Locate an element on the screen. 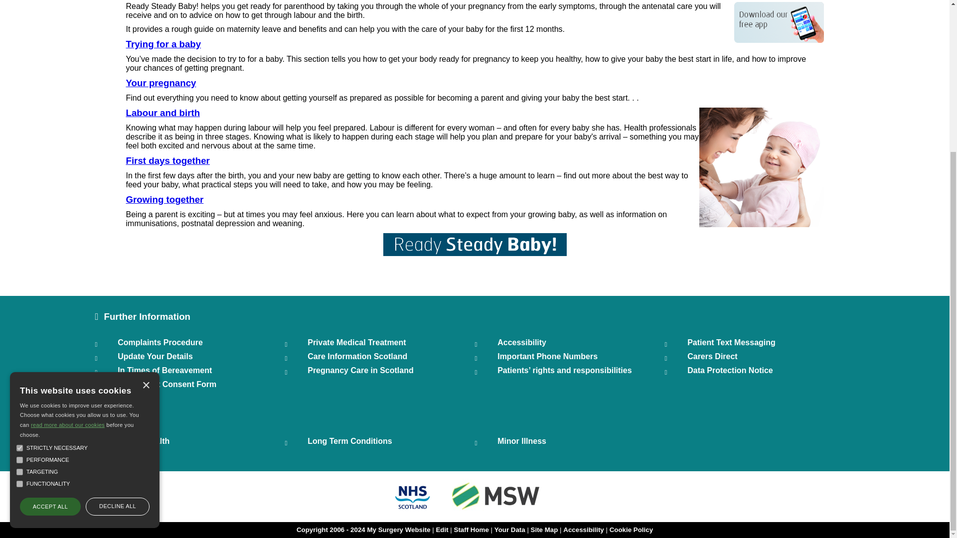 This screenshot has width=957, height=538. NHS Scotland is located at coordinates (412, 511).